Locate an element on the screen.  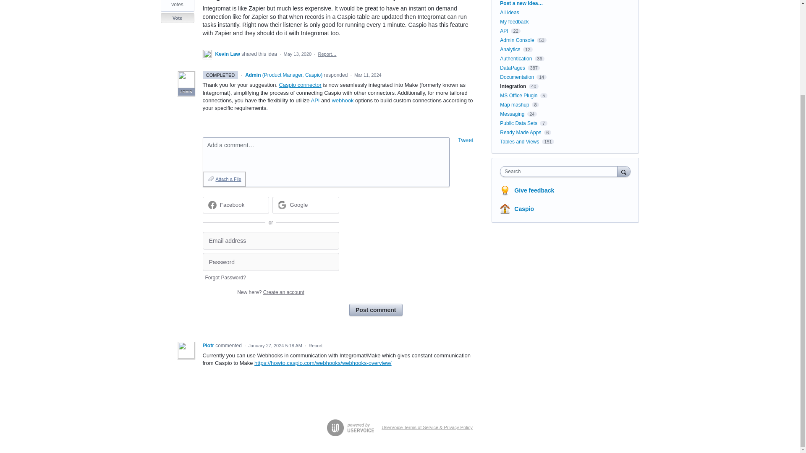
This idea is completed - updated 4 months ago is located at coordinates (220, 75).